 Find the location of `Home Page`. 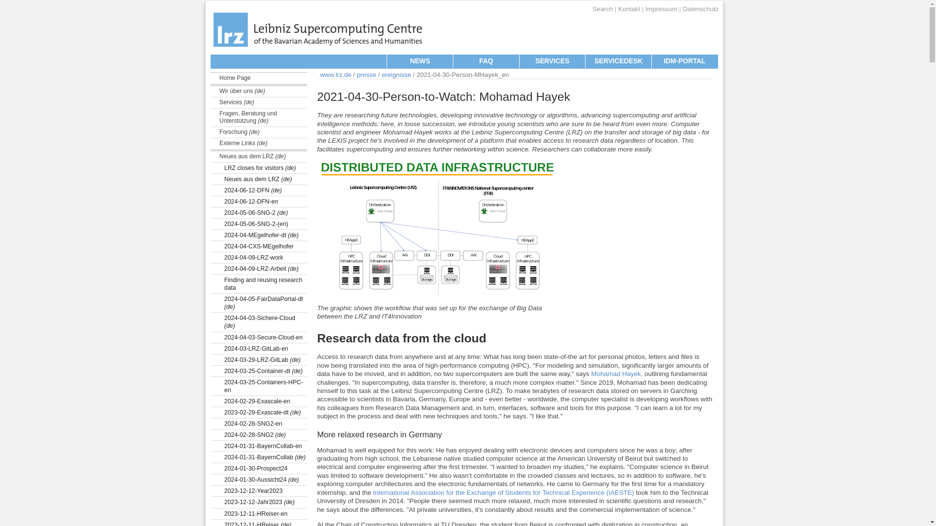

Home Page is located at coordinates (258, 78).